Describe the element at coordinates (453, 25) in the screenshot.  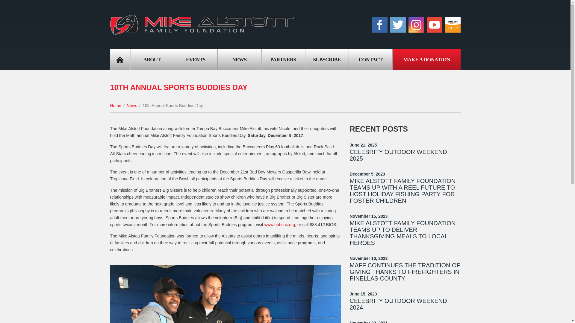
I see `Support MAFF on AmazonSmile` at that location.